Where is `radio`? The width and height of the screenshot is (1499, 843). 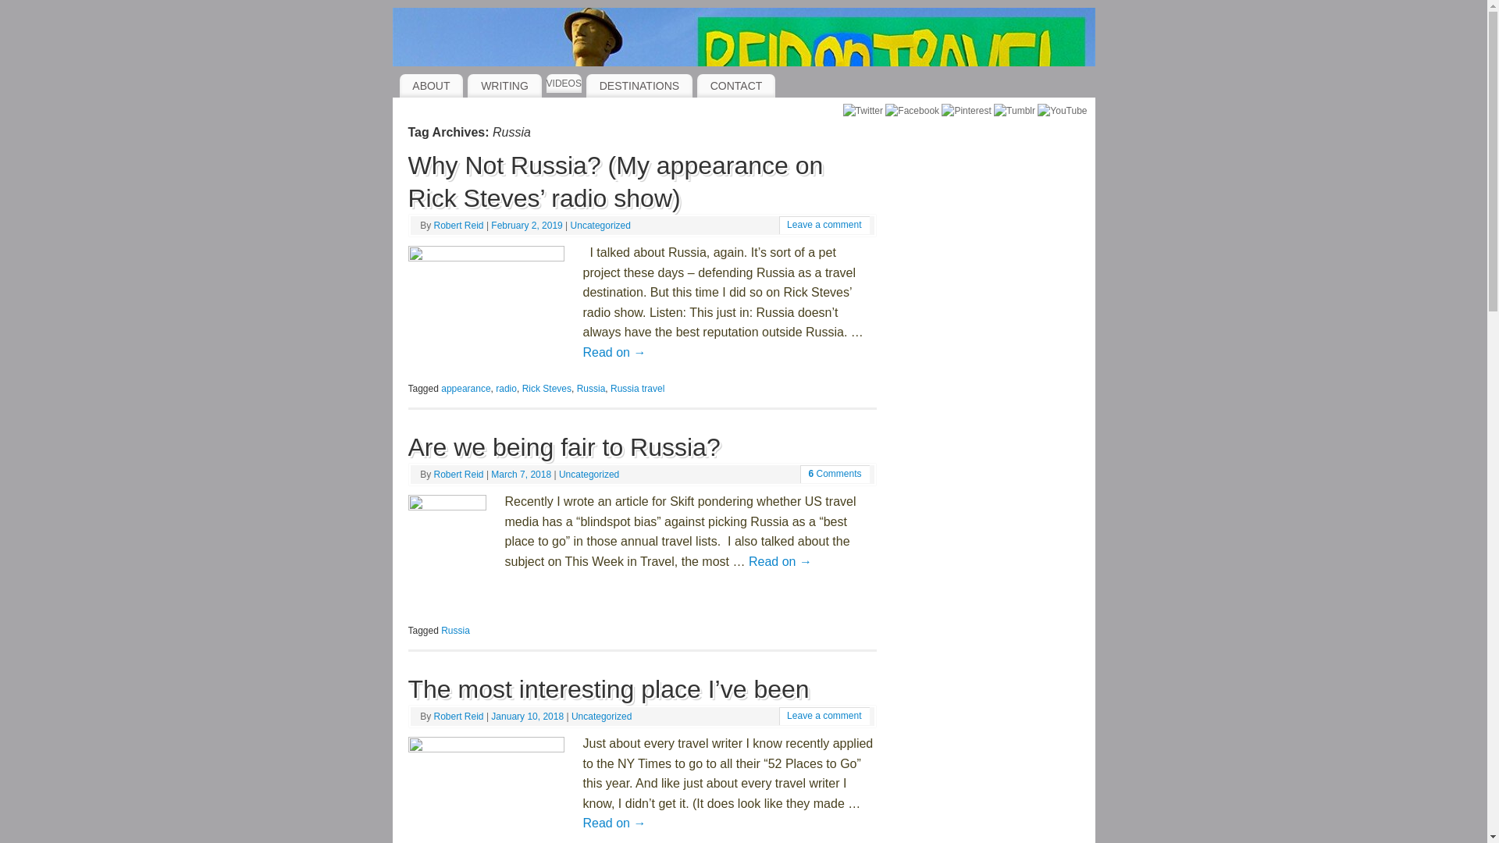 radio is located at coordinates (506, 389).